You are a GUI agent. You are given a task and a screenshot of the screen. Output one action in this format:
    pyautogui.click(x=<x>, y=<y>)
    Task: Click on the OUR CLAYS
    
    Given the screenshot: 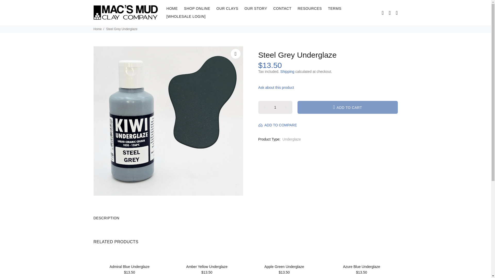 What is the action you would take?
    pyautogui.click(x=227, y=8)
    